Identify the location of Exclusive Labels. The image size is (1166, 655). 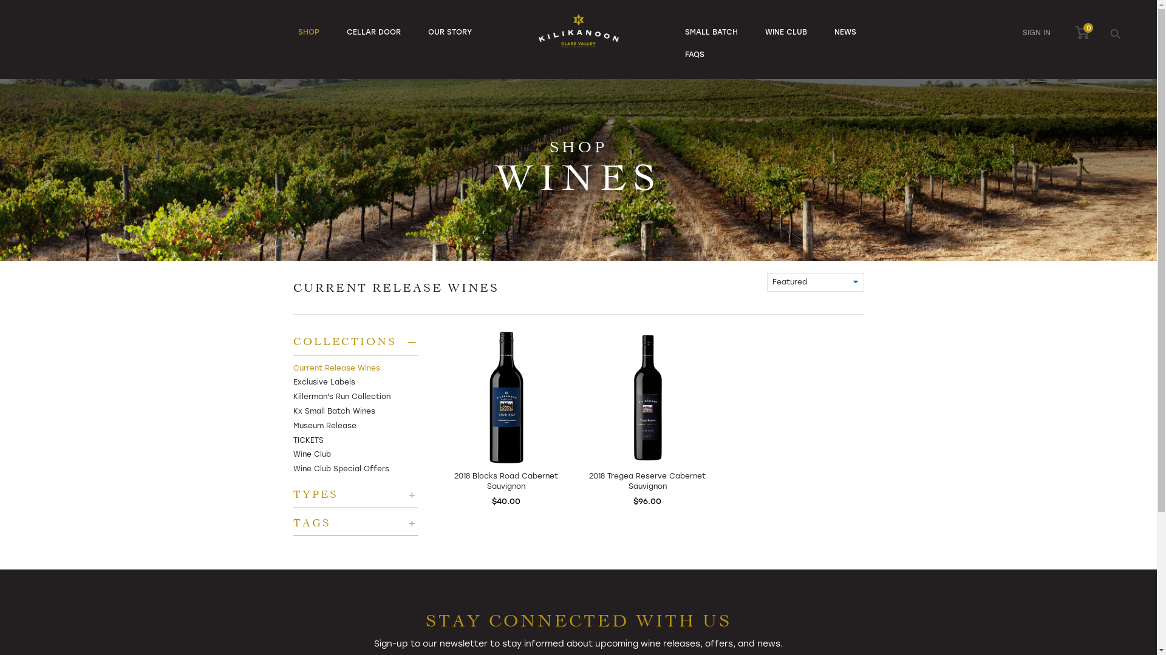
(324, 382).